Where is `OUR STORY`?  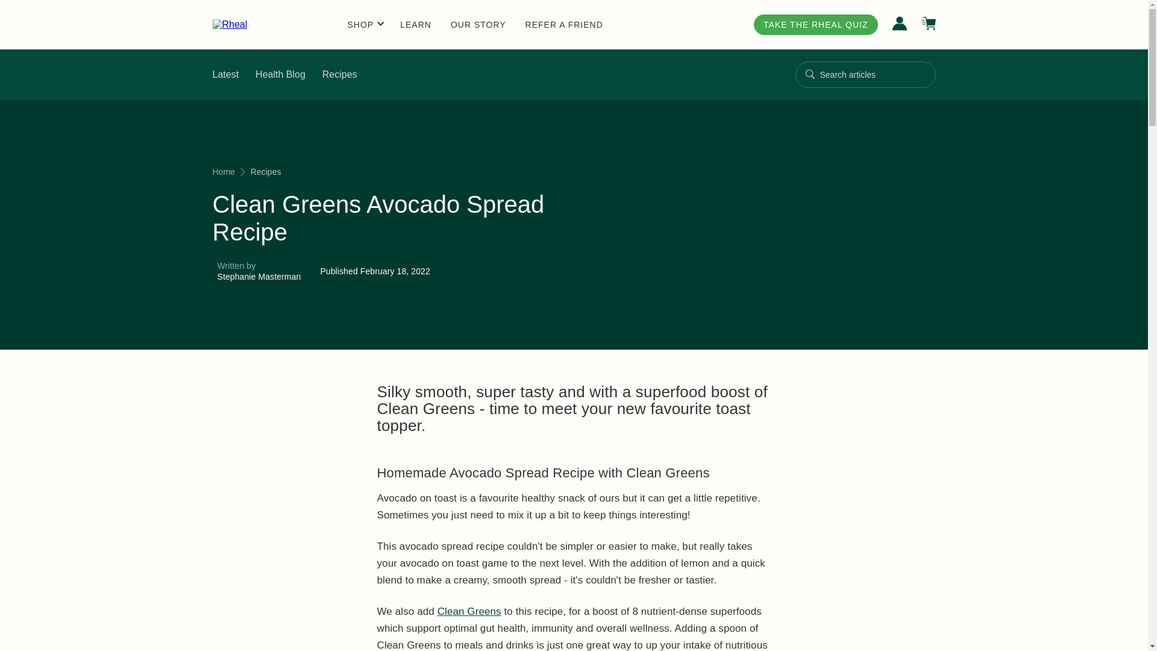
OUR STORY is located at coordinates (416, 24).